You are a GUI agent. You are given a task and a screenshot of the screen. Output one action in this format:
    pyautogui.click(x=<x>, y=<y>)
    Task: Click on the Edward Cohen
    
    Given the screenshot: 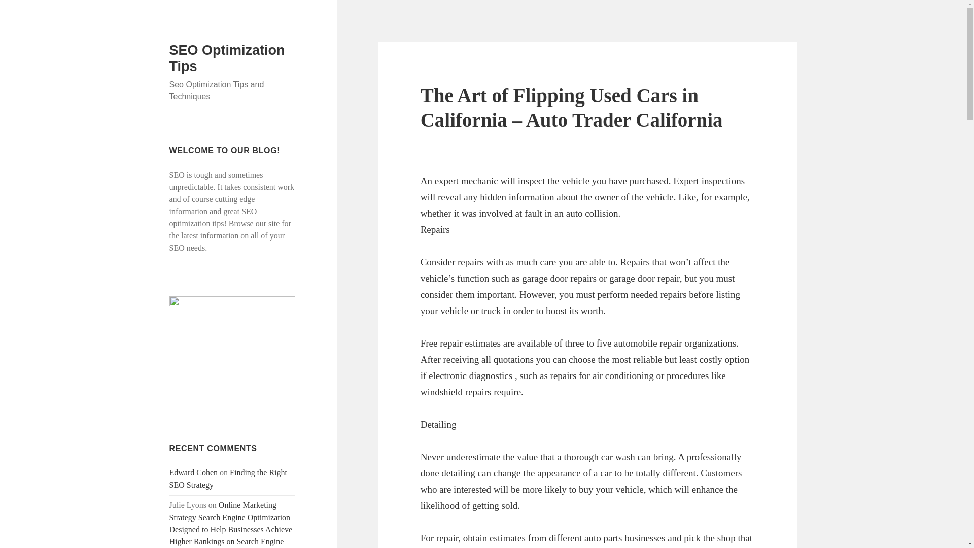 What is the action you would take?
    pyautogui.click(x=194, y=472)
    